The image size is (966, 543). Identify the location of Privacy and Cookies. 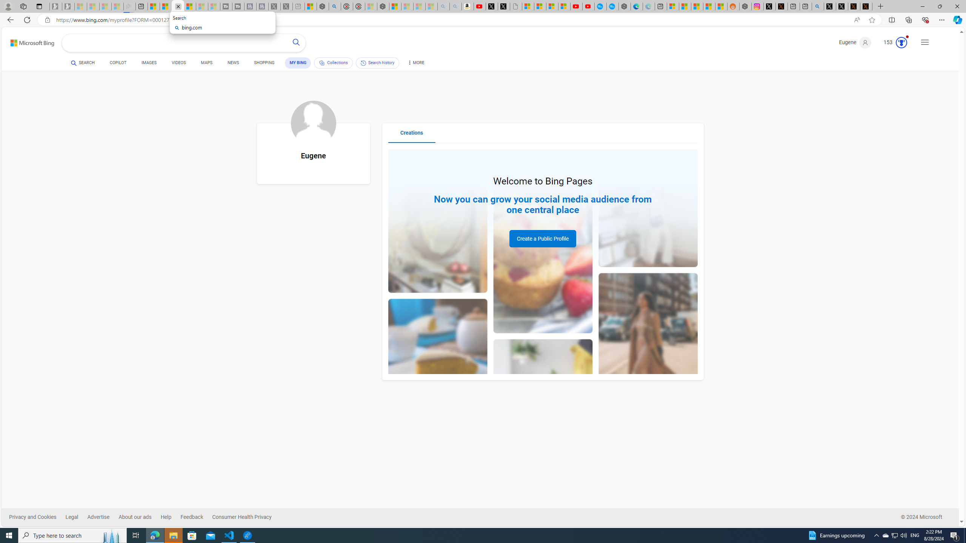
(33, 517).